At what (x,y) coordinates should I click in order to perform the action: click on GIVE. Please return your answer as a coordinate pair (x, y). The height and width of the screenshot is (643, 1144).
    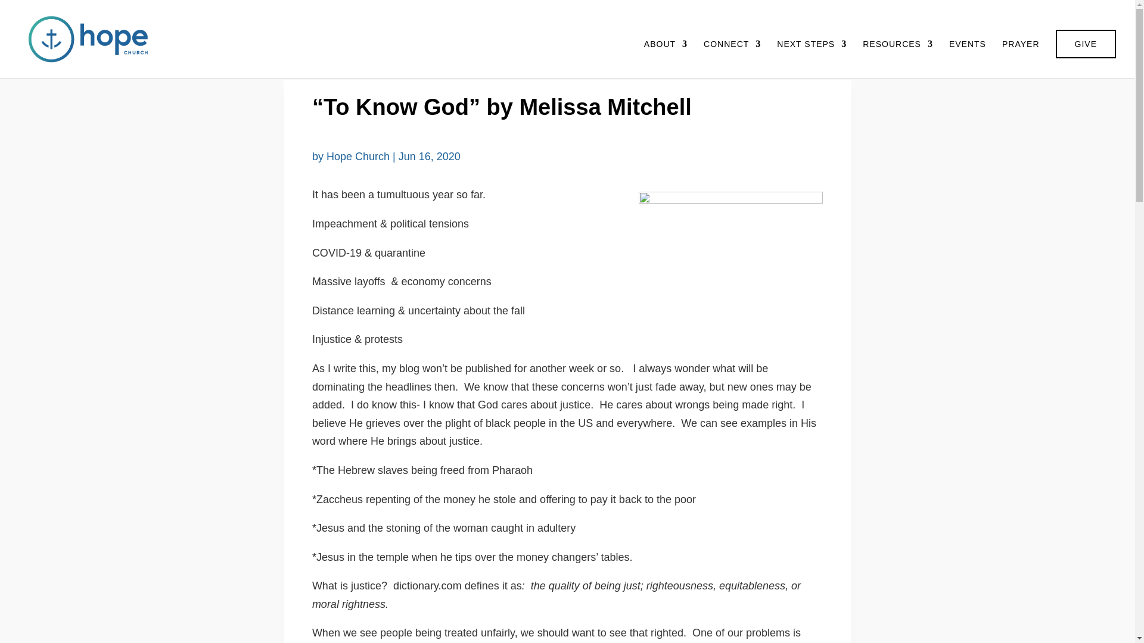
    Looking at the image, I should click on (1086, 44).